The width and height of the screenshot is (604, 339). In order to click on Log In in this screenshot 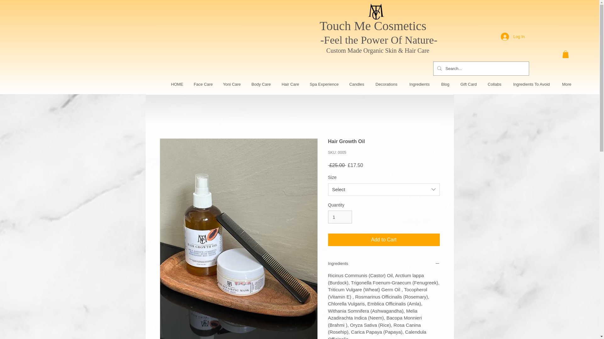, I will do `click(513, 37)`.